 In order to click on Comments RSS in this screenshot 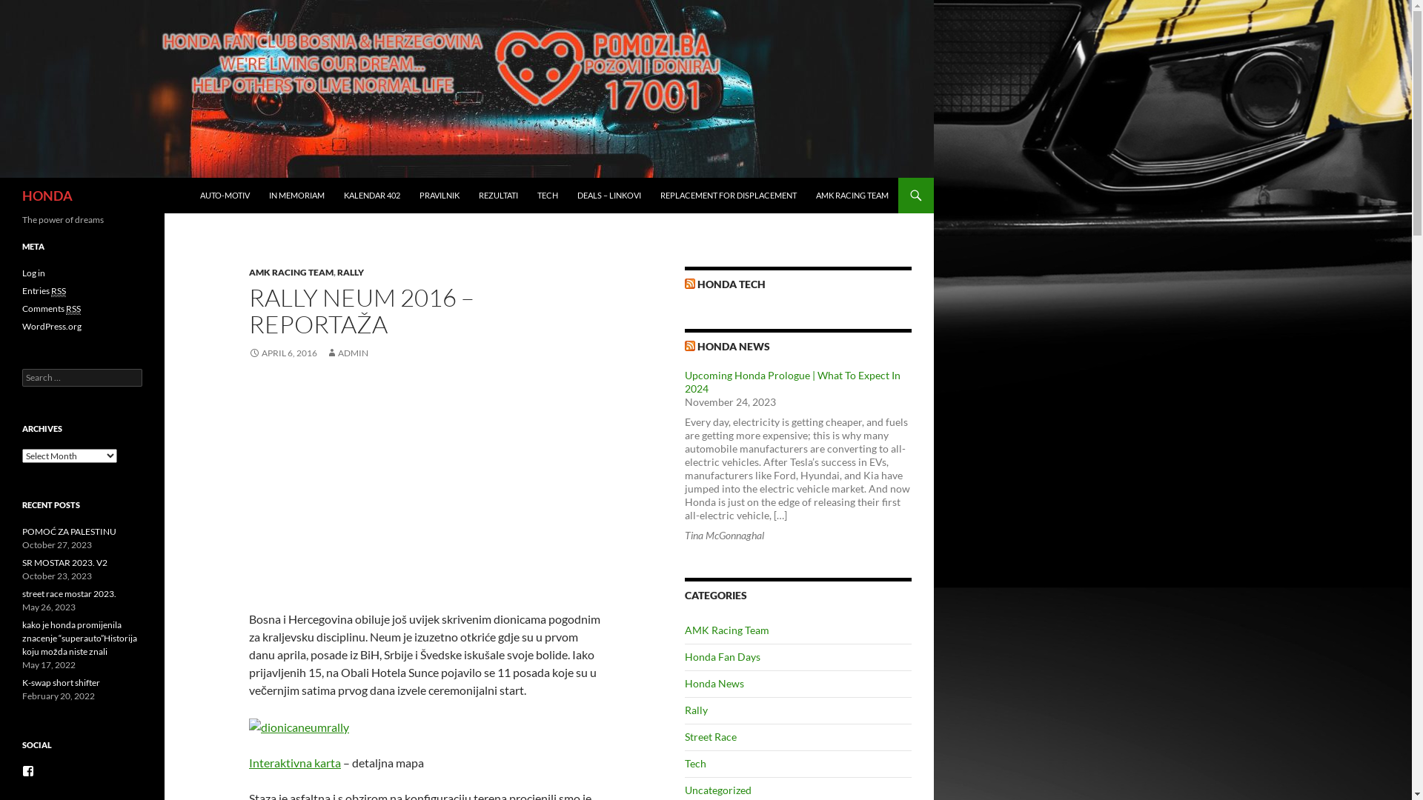, I will do `click(52, 309)`.